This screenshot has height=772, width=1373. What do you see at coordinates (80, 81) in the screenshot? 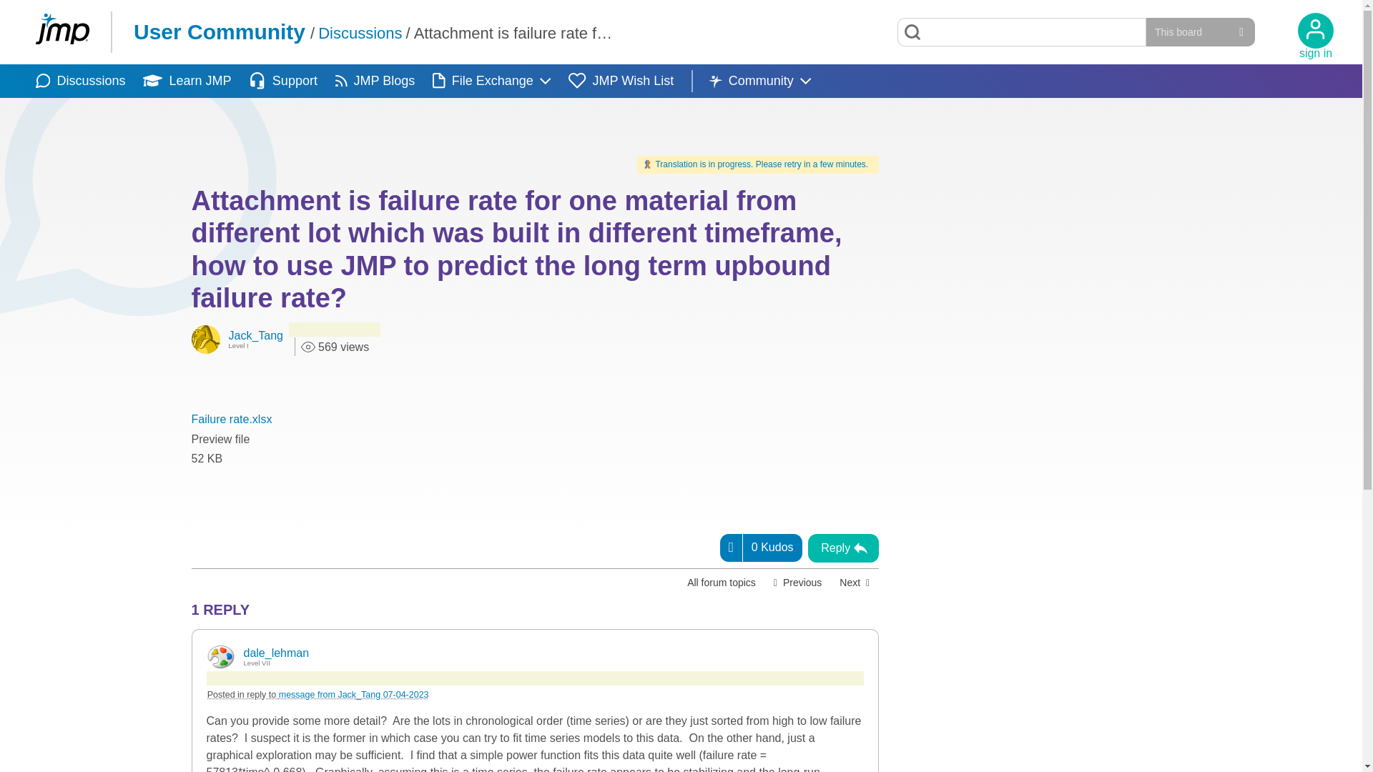
I see `Discussions` at bounding box center [80, 81].